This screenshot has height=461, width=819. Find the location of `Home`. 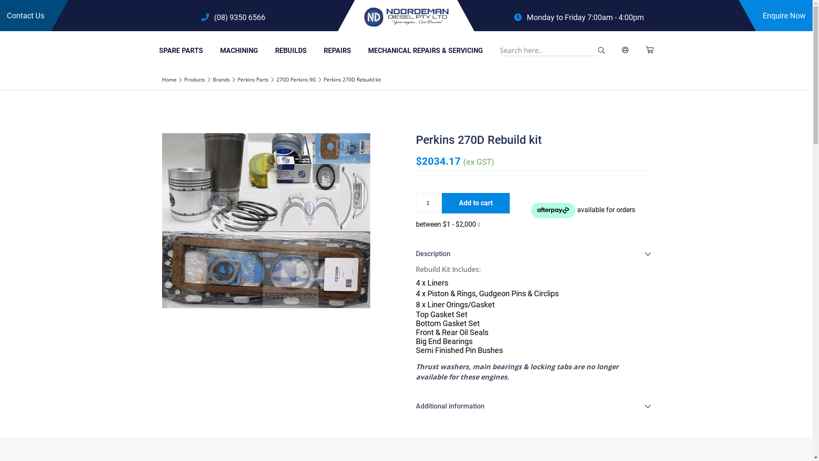

Home is located at coordinates (169, 79).